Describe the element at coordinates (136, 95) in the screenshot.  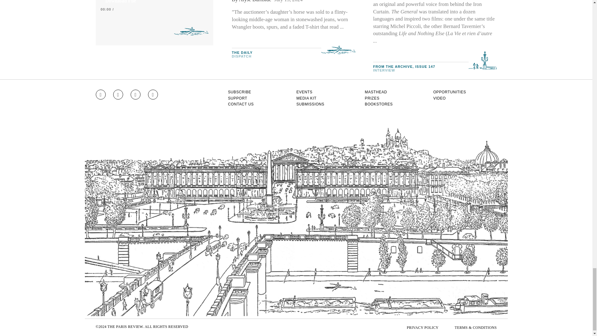
I see `Go to Twitter feed` at that location.